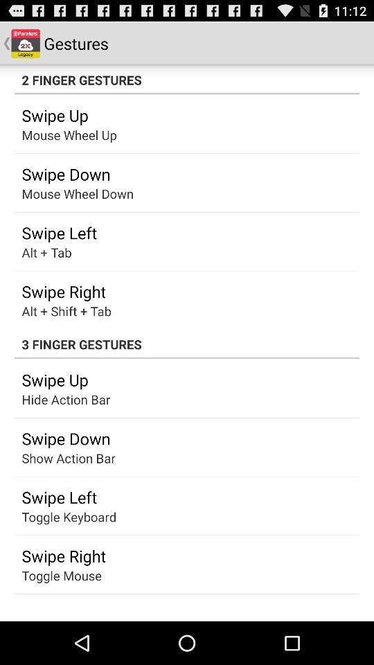 The height and width of the screenshot is (665, 374). Describe the element at coordinates (61, 575) in the screenshot. I see `launch toggle mouse icon` at that location.